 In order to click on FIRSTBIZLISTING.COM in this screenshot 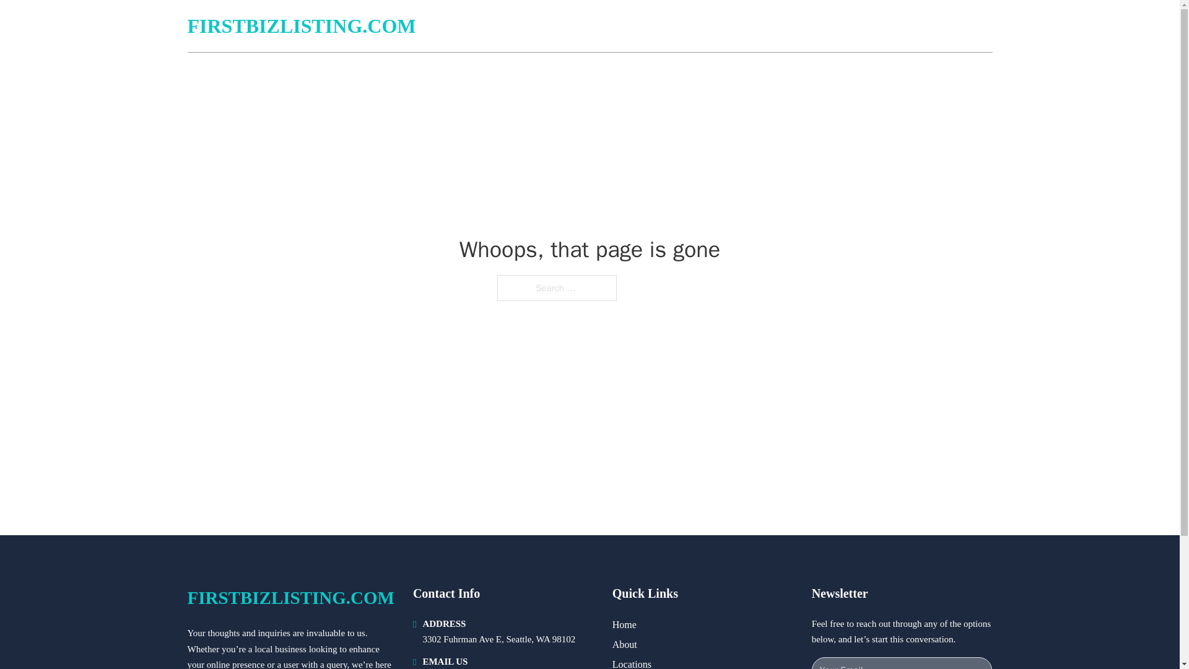, I will do `click(290, 598)`.